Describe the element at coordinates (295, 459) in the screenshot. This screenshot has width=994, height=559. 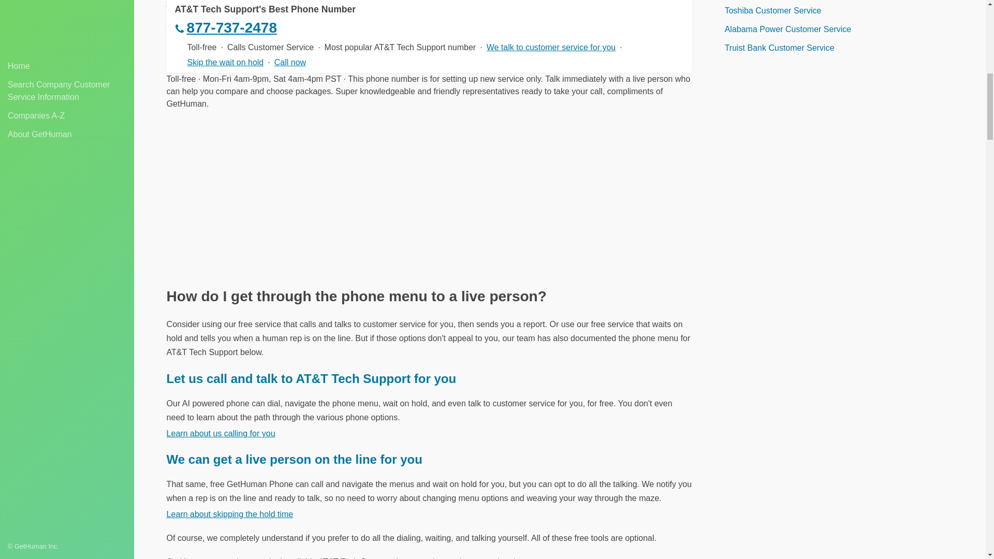
I see `We can get a live person on the line for you` at that location.